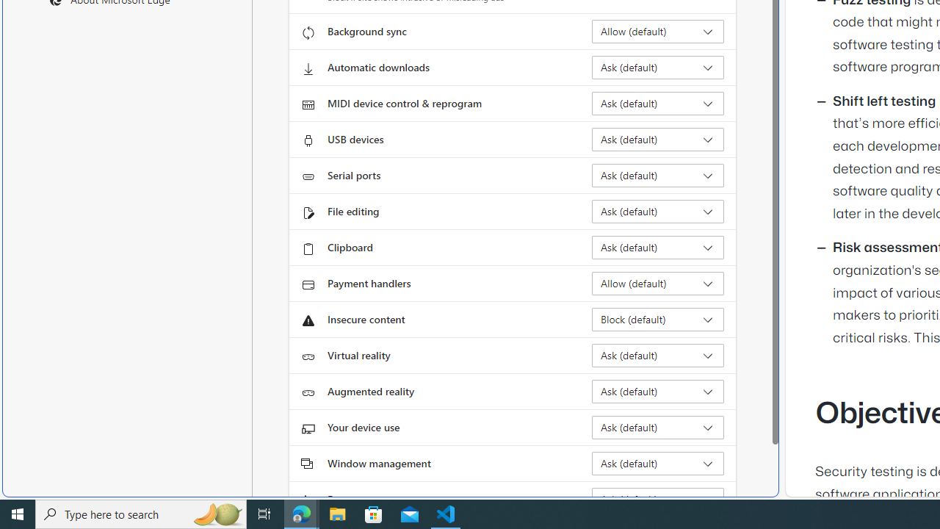 The width and height of the screenshot is (940, 529). I want to click on Insecure content Block (default), so click(658, 319).